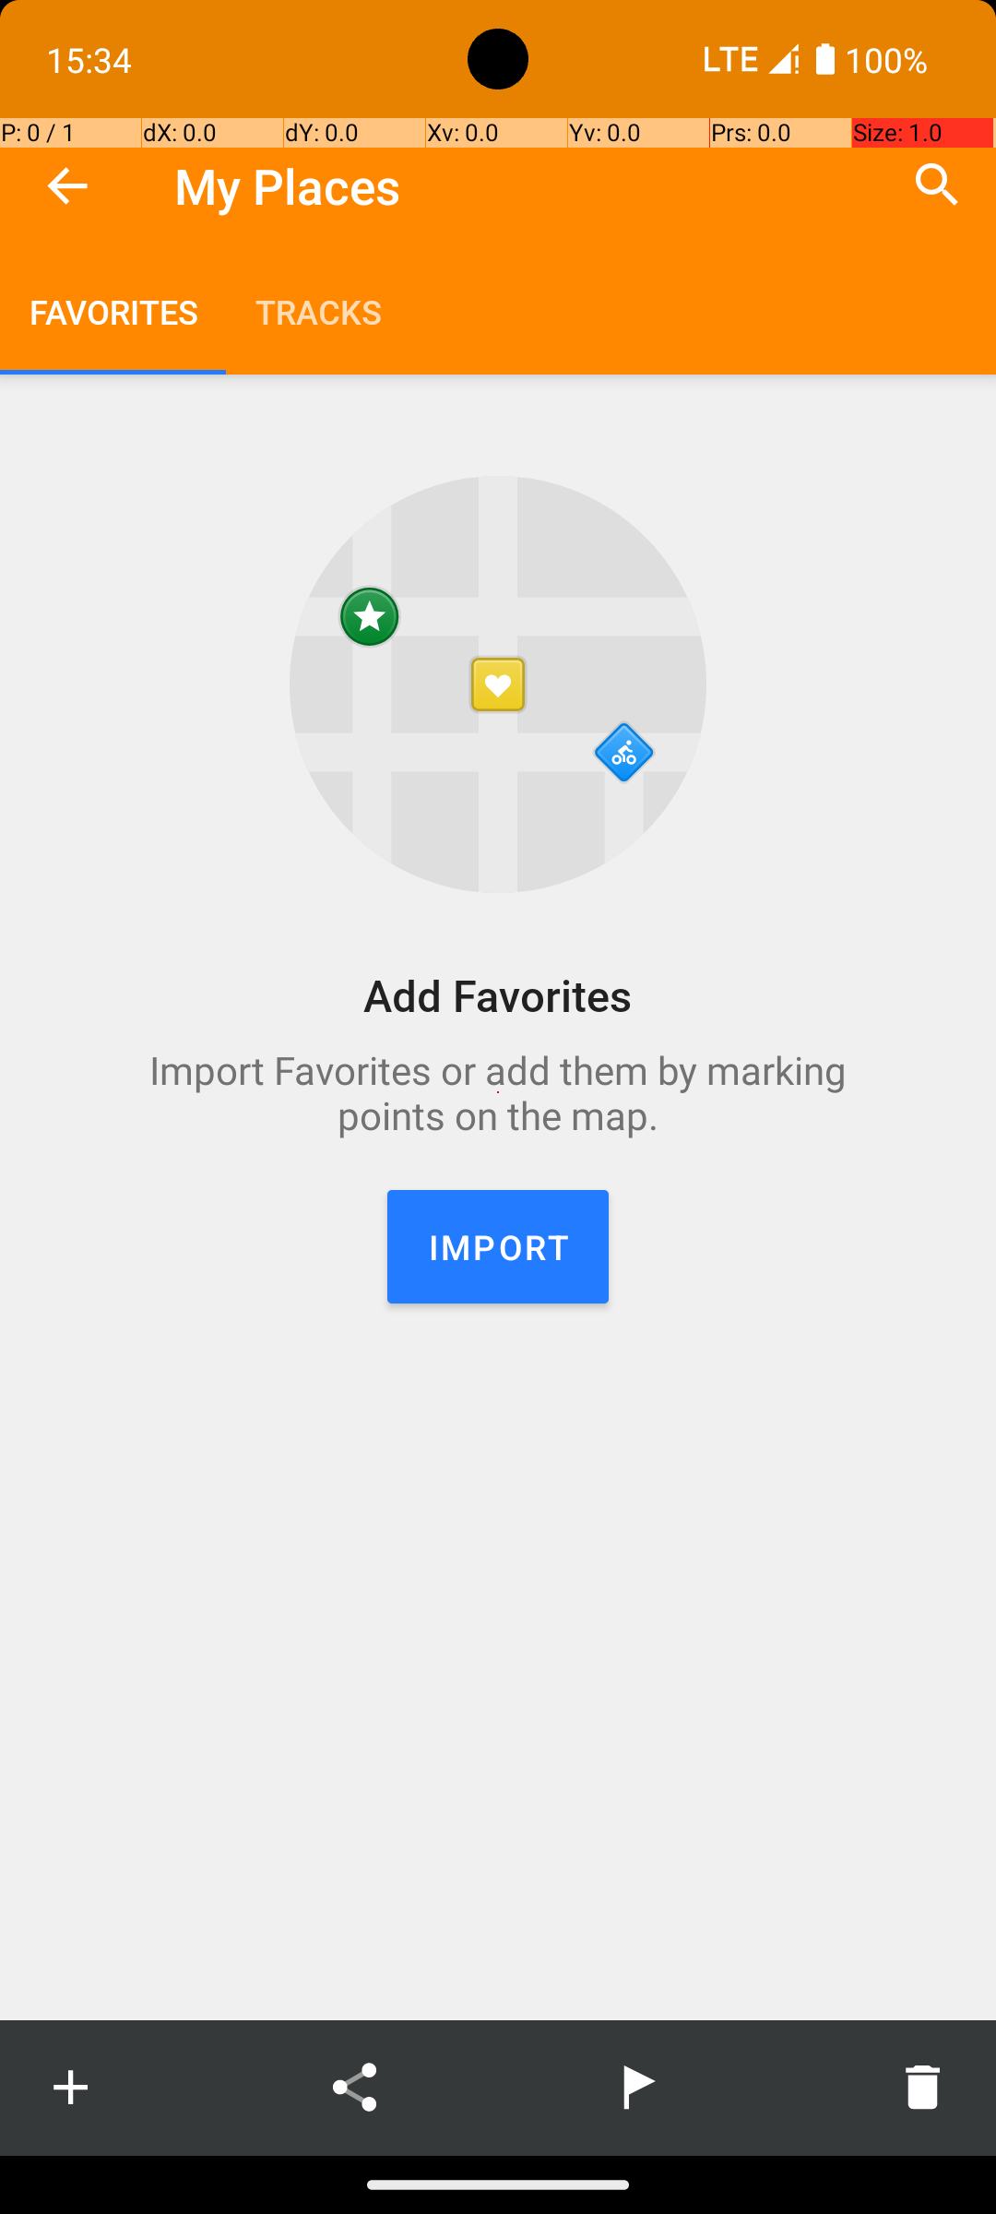 This screenshot has width=996, height=2214. I want to click on IMPORT, so click(498, 1247).